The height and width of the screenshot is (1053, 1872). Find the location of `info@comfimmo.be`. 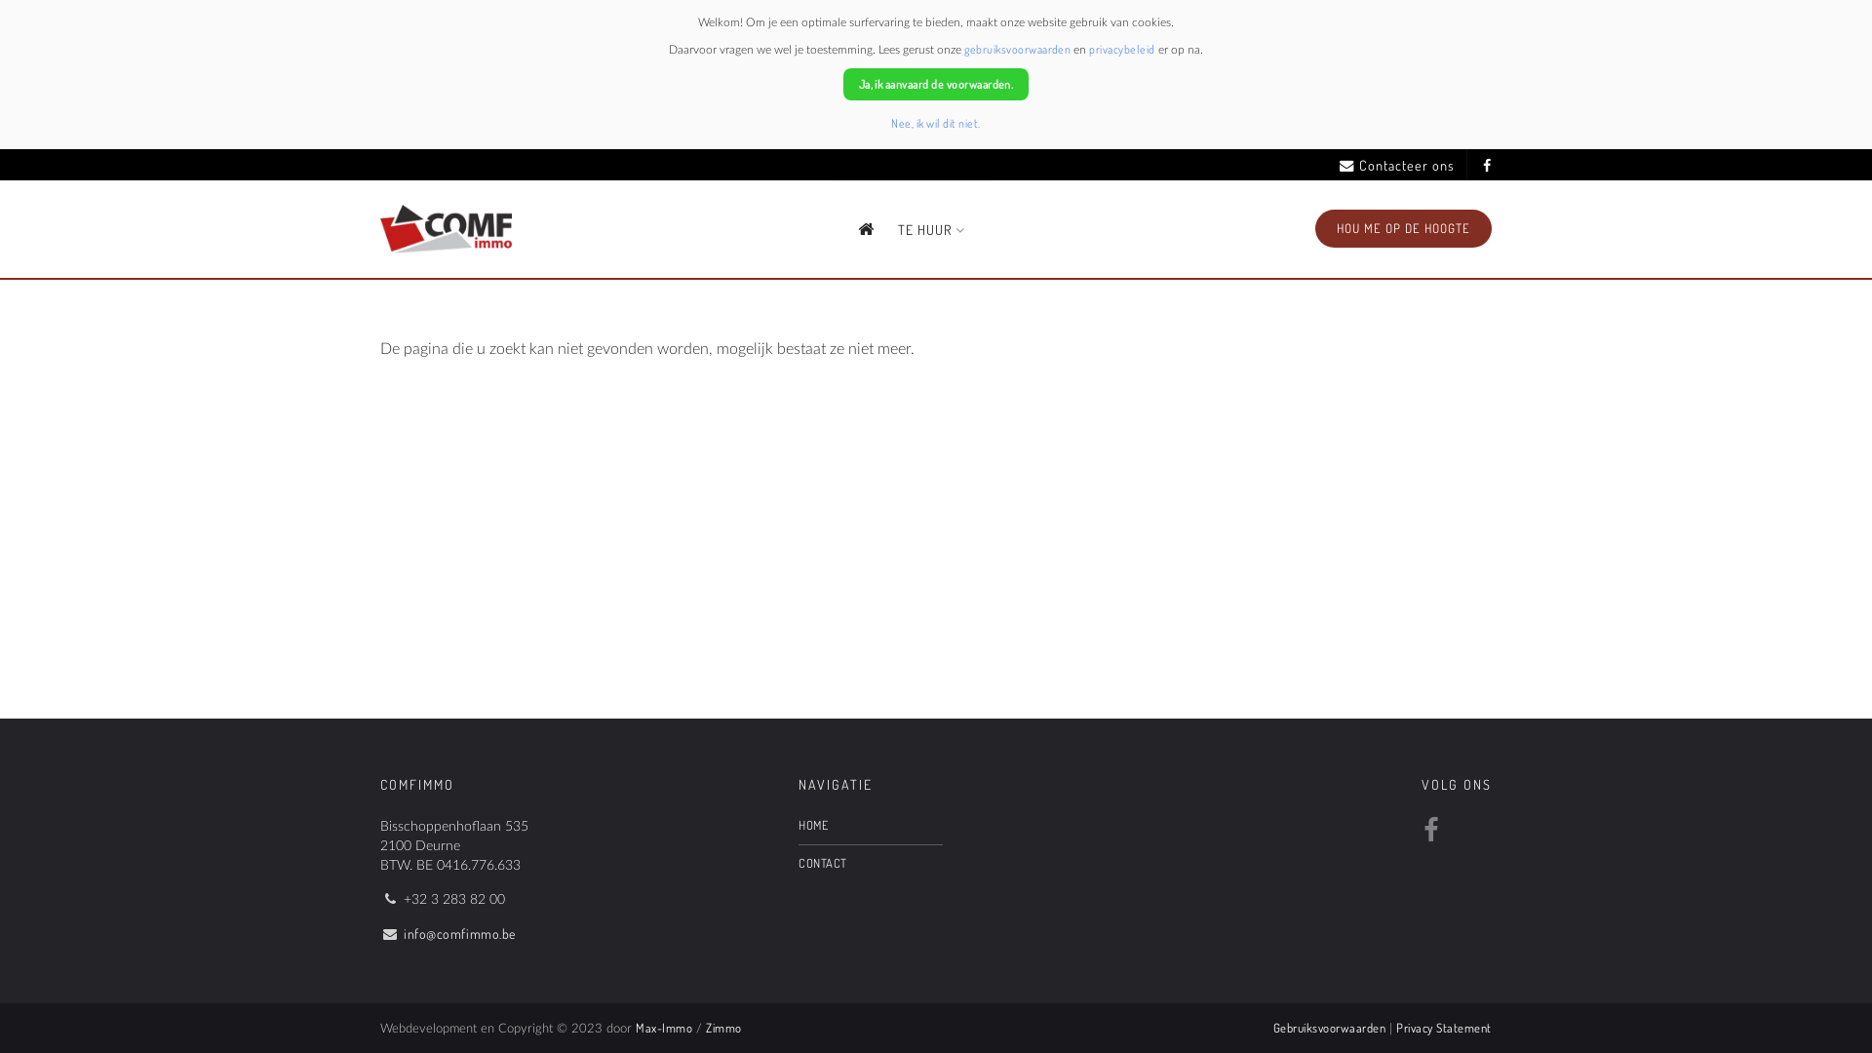

info@comfimmo.be is located at coordinates (460, 934).